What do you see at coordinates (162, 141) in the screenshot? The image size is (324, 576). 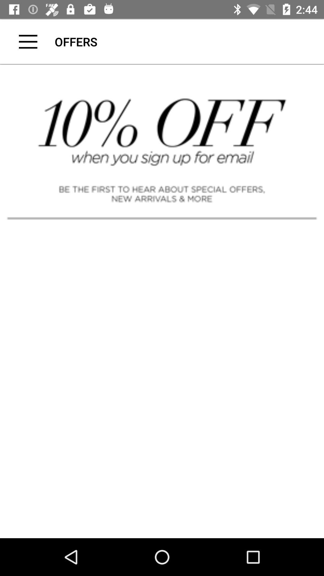 I see `ten percent discount` at bounding box center [162, 141].